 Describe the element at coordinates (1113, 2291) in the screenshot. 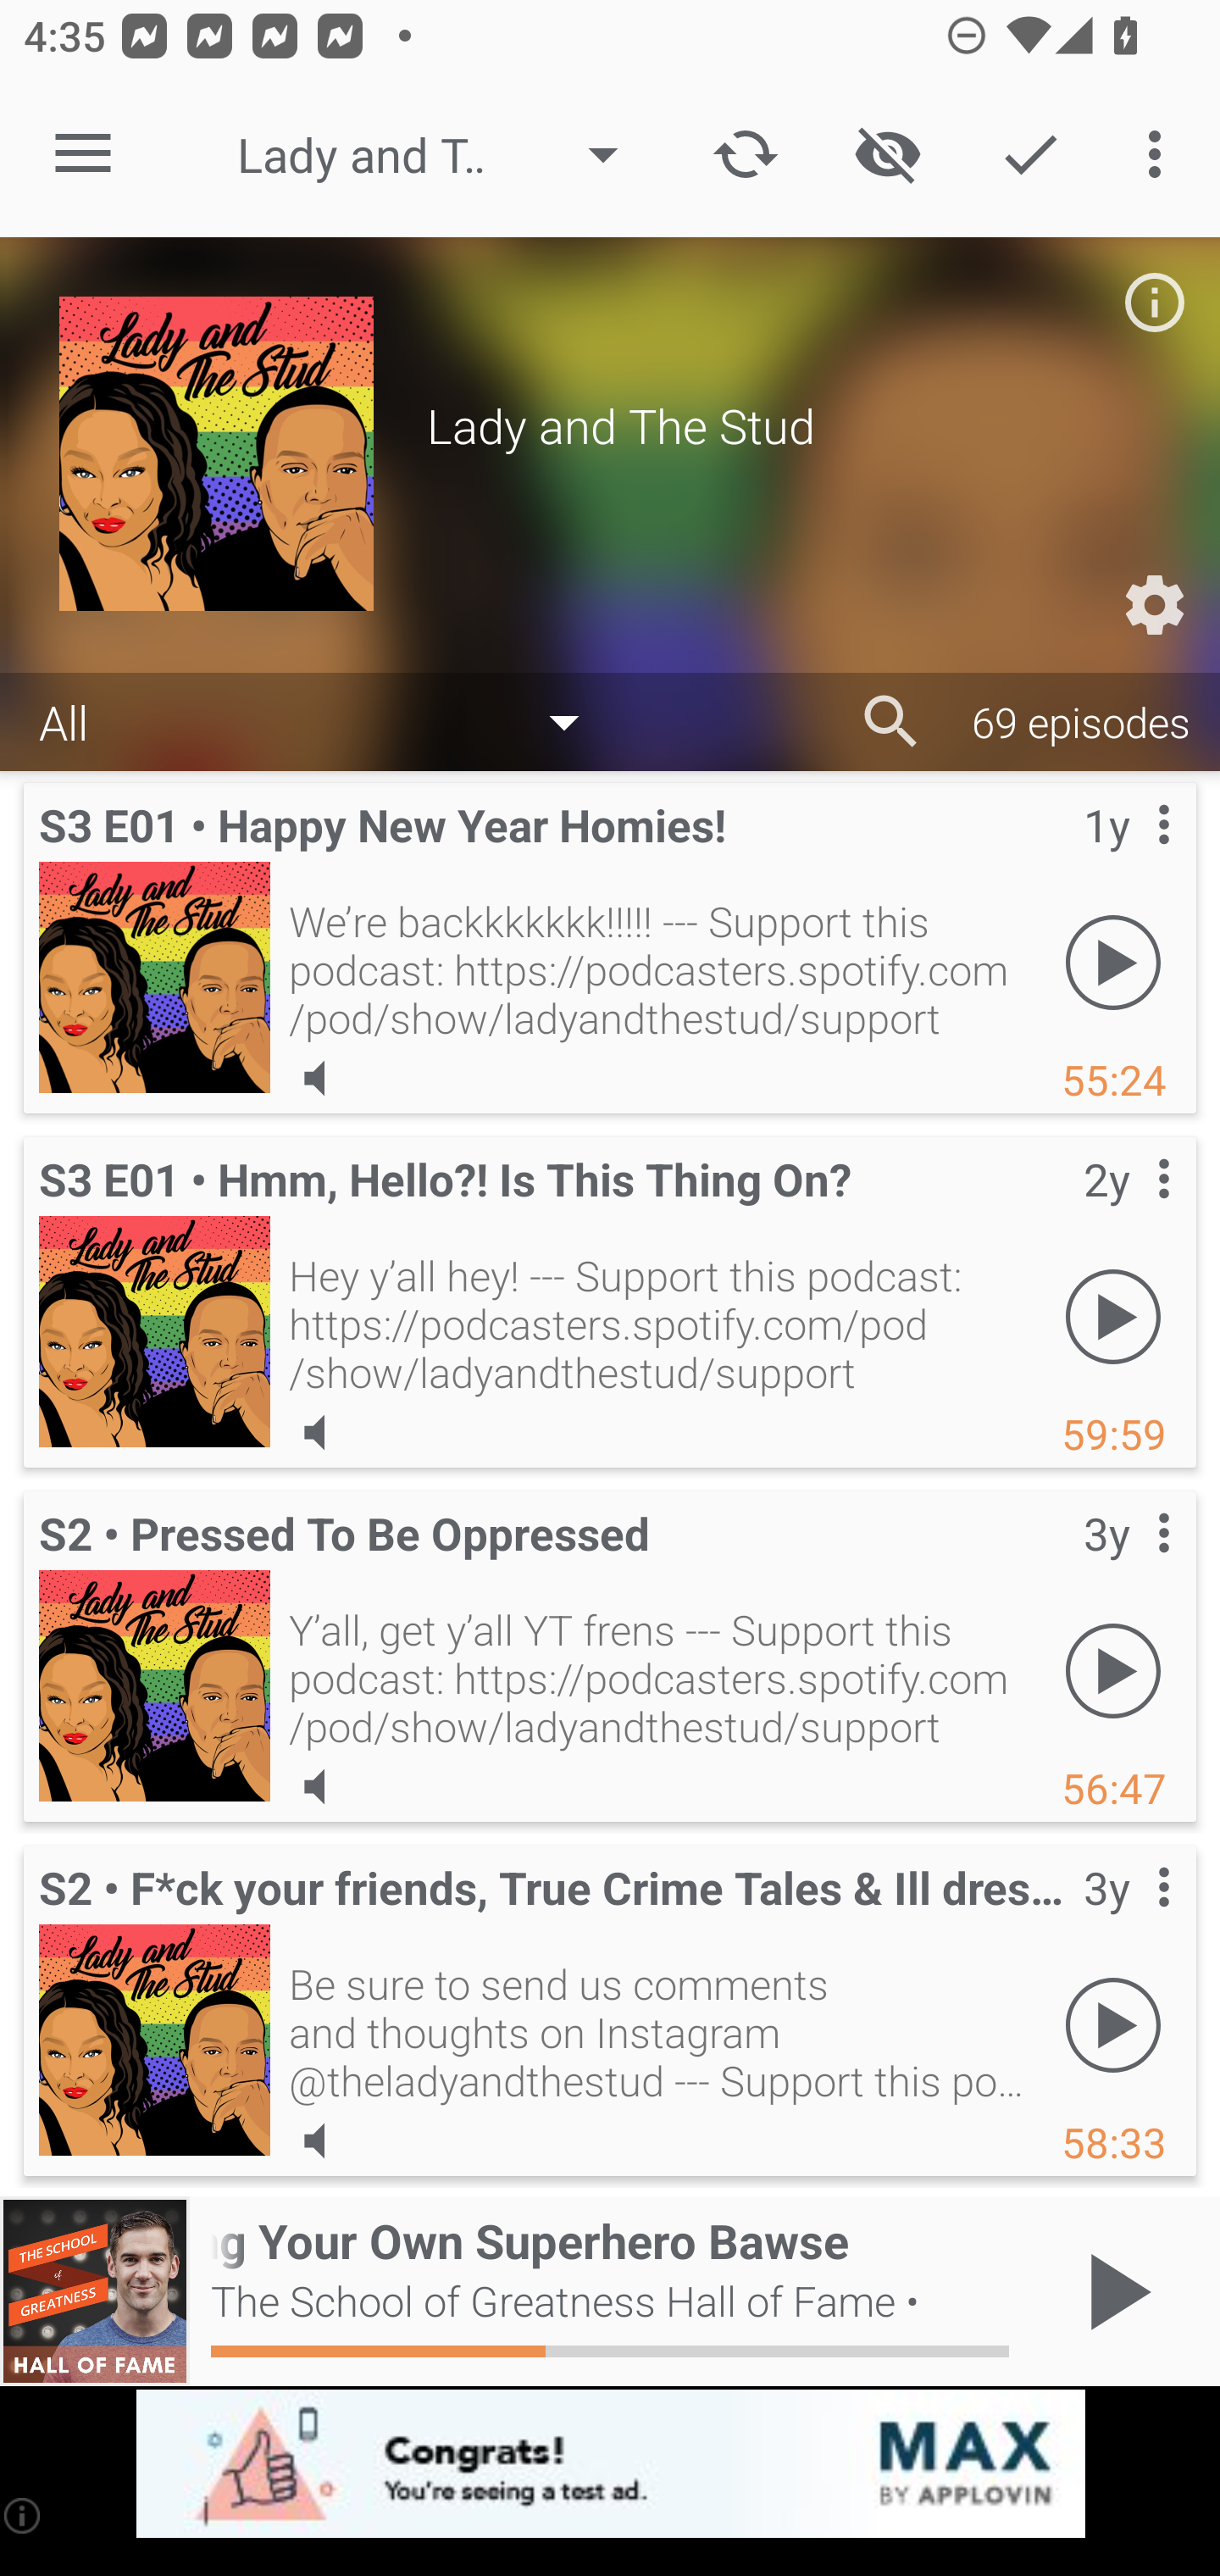

I see `Play / Pause` at that location.